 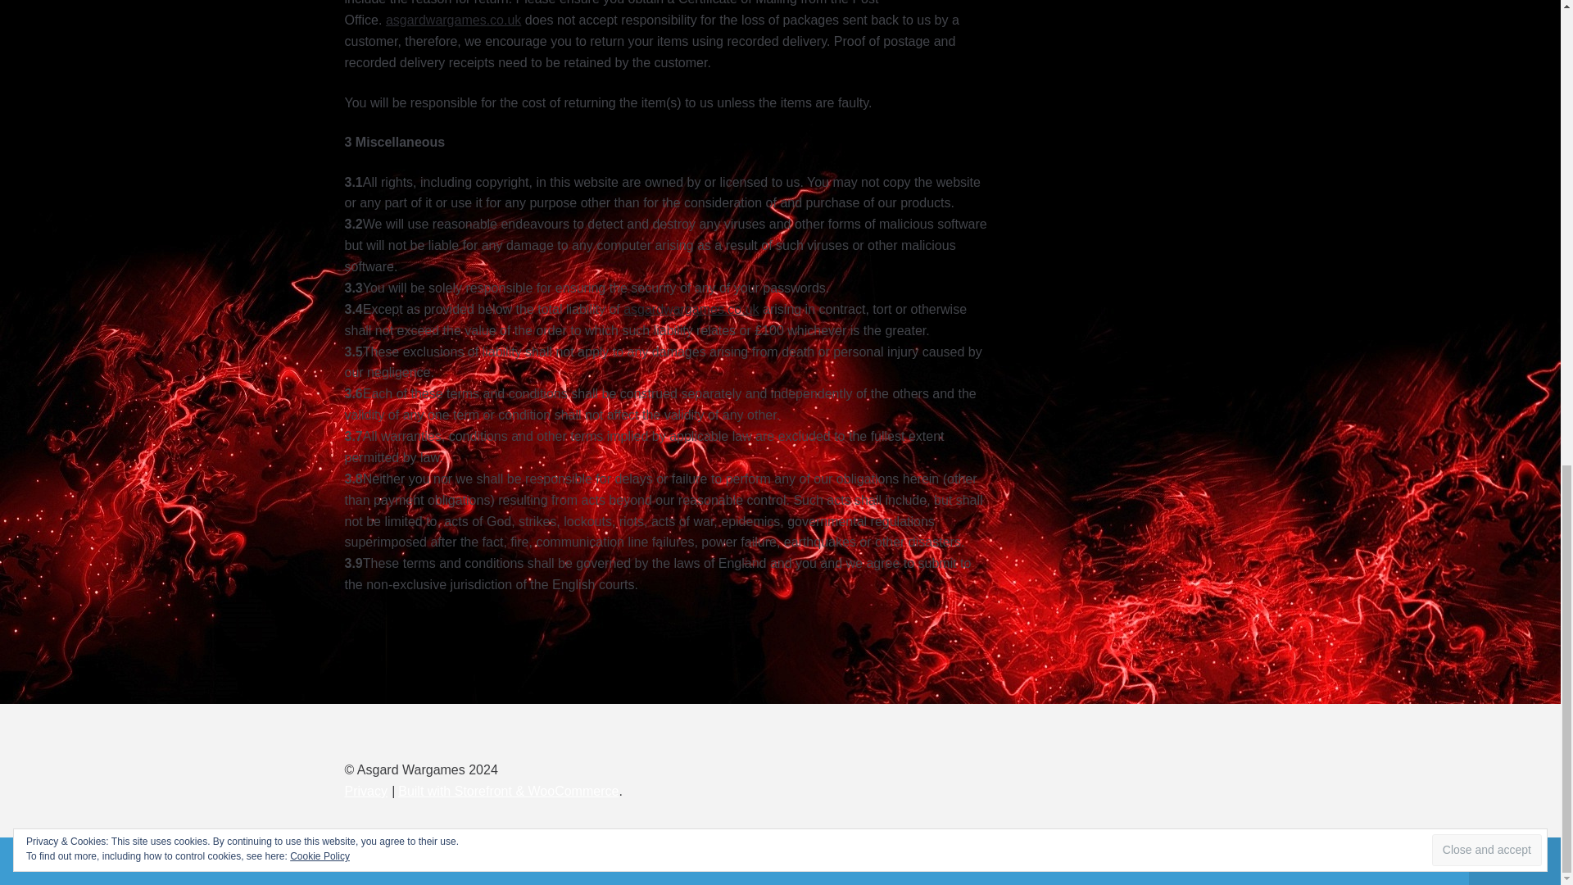 What do you see at coordinates (365, 791) in the screenshot?
I see `Privacy` at bounding box center [365, 791].